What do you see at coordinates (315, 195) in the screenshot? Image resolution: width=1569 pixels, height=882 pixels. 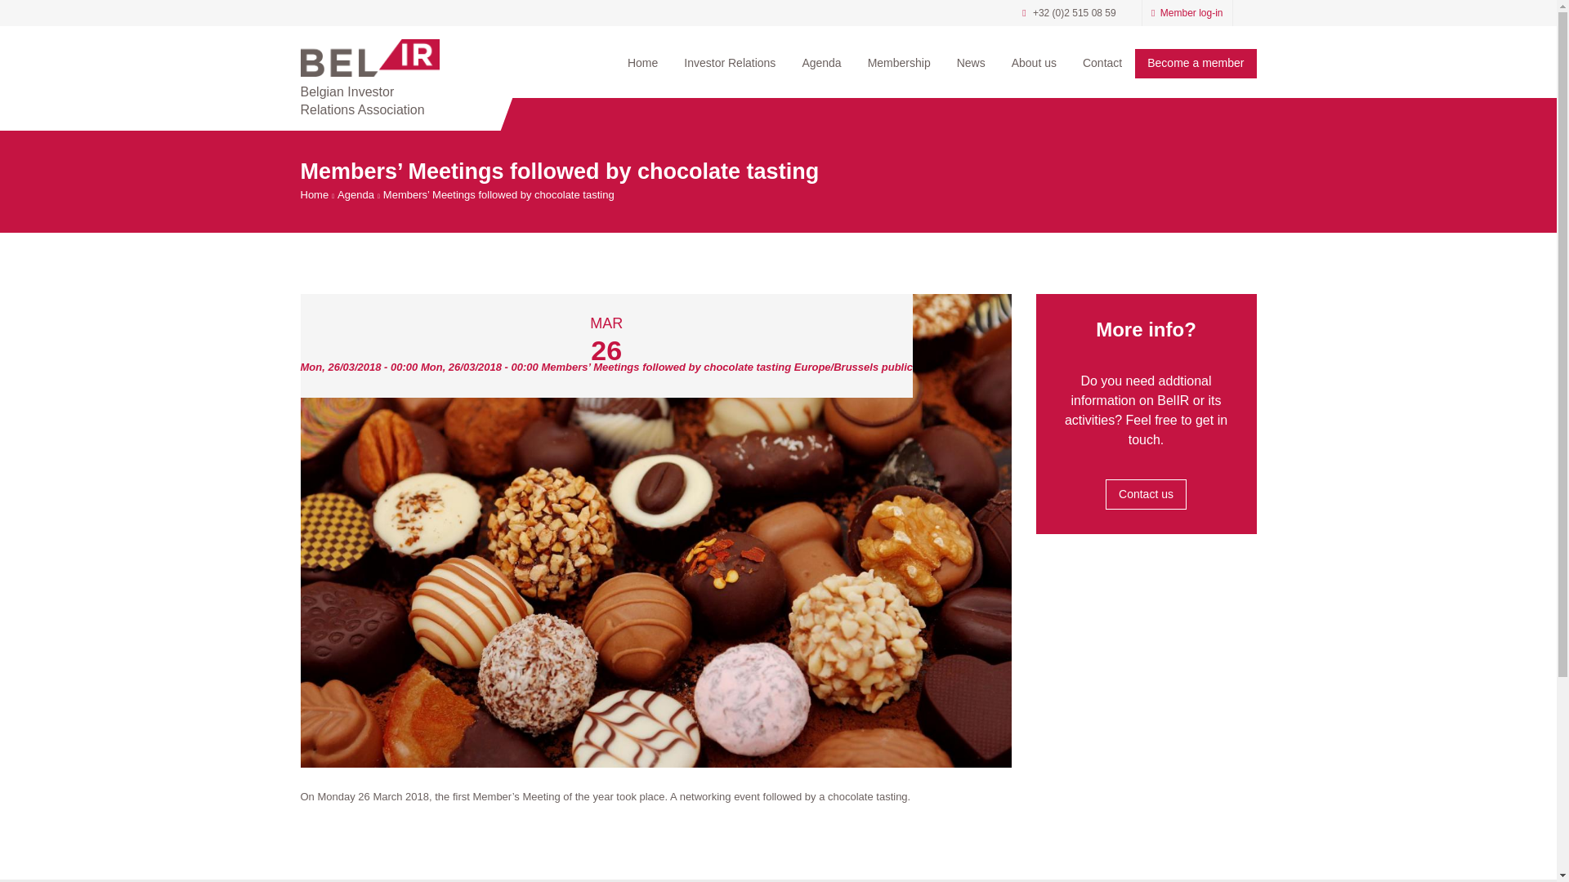 I see `Home` at bounding box center [315, 195].